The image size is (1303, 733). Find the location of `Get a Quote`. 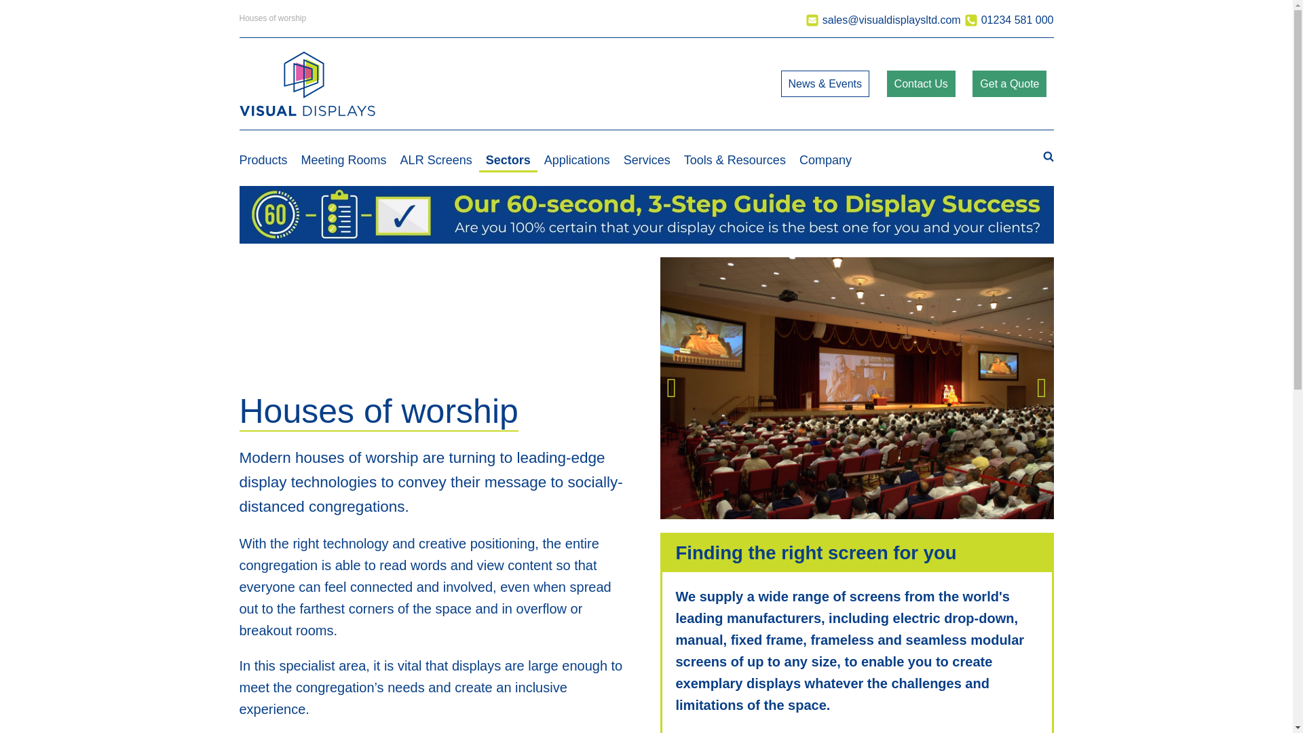

Get a Quote is located at coordinates (1008, 83).